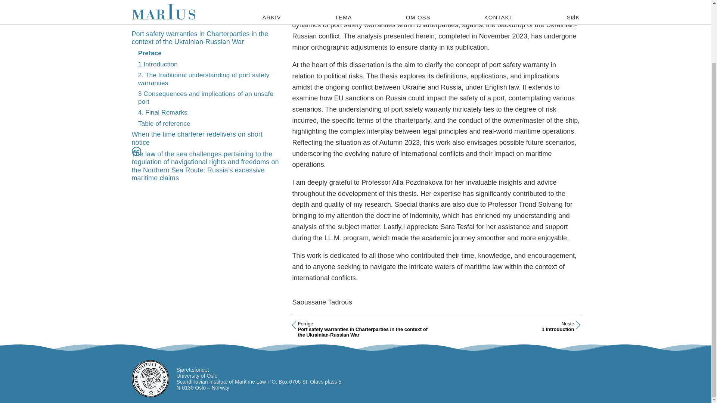 Image resolution: width=717 pixels, height=403 pixels. What do you see at coordinates (508, 329) in the screenshot?
I see `4. Final Remarks` at bounding box center [508, 329].